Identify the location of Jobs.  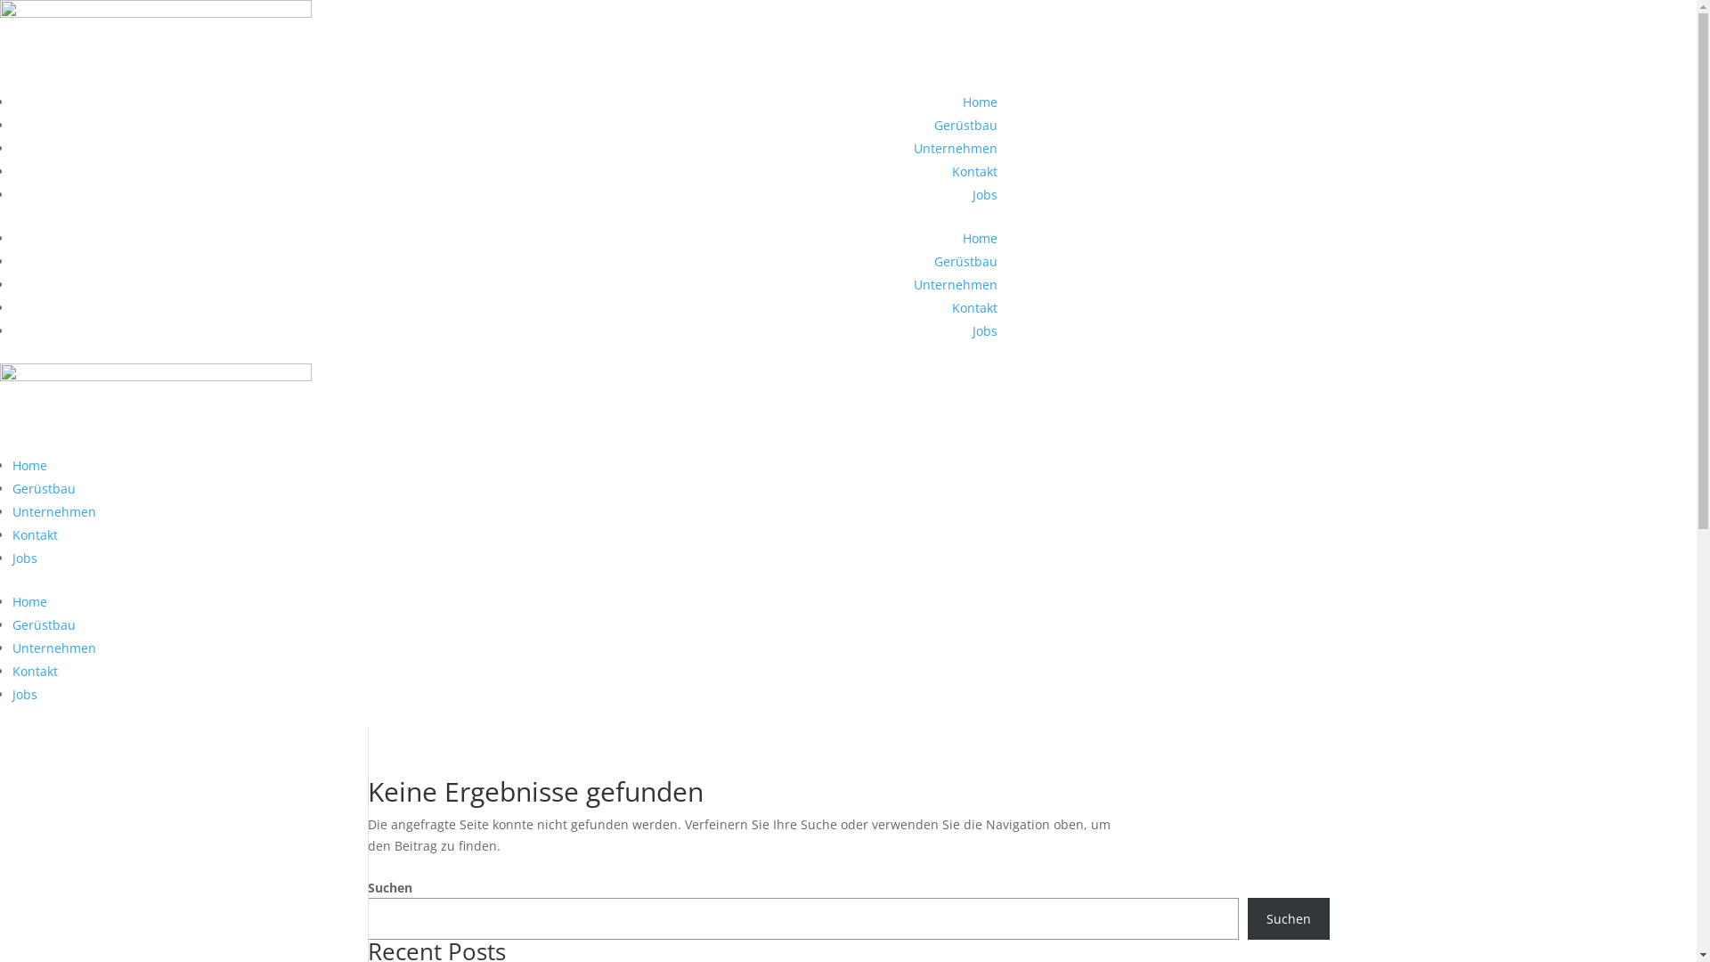
(25, 558).